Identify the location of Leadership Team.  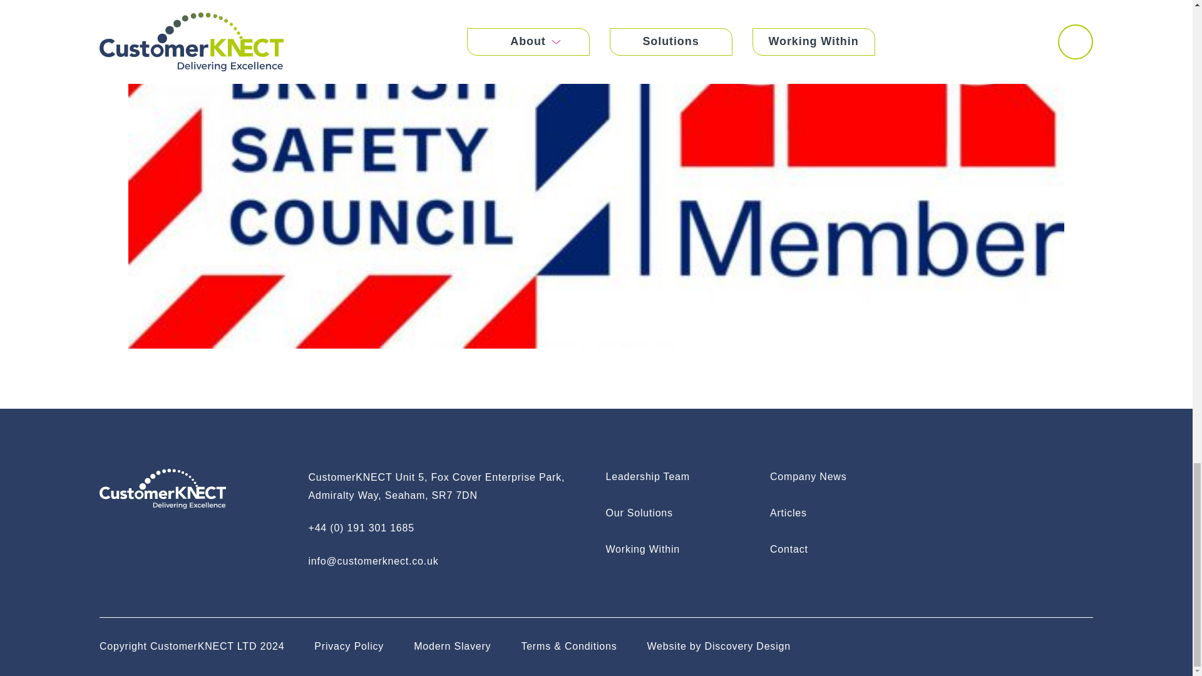
(682, 477).